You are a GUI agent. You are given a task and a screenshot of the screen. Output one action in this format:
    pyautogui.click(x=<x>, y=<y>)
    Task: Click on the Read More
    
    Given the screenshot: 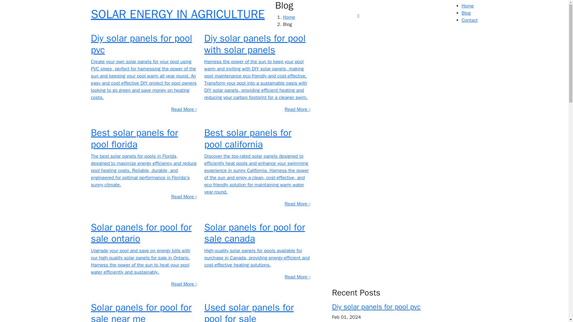 What is the action you would take?
    pyautogui.click(x=184, y=197)
    